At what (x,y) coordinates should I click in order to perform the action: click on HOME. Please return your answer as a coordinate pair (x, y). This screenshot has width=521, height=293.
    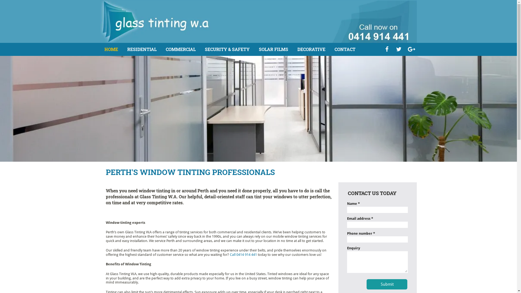
    Looking at the image, I should click on (111, 49).